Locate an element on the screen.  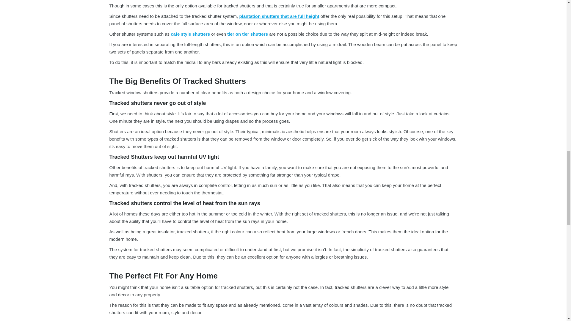
tier on tier shutters is located at coordinates (247, 34).